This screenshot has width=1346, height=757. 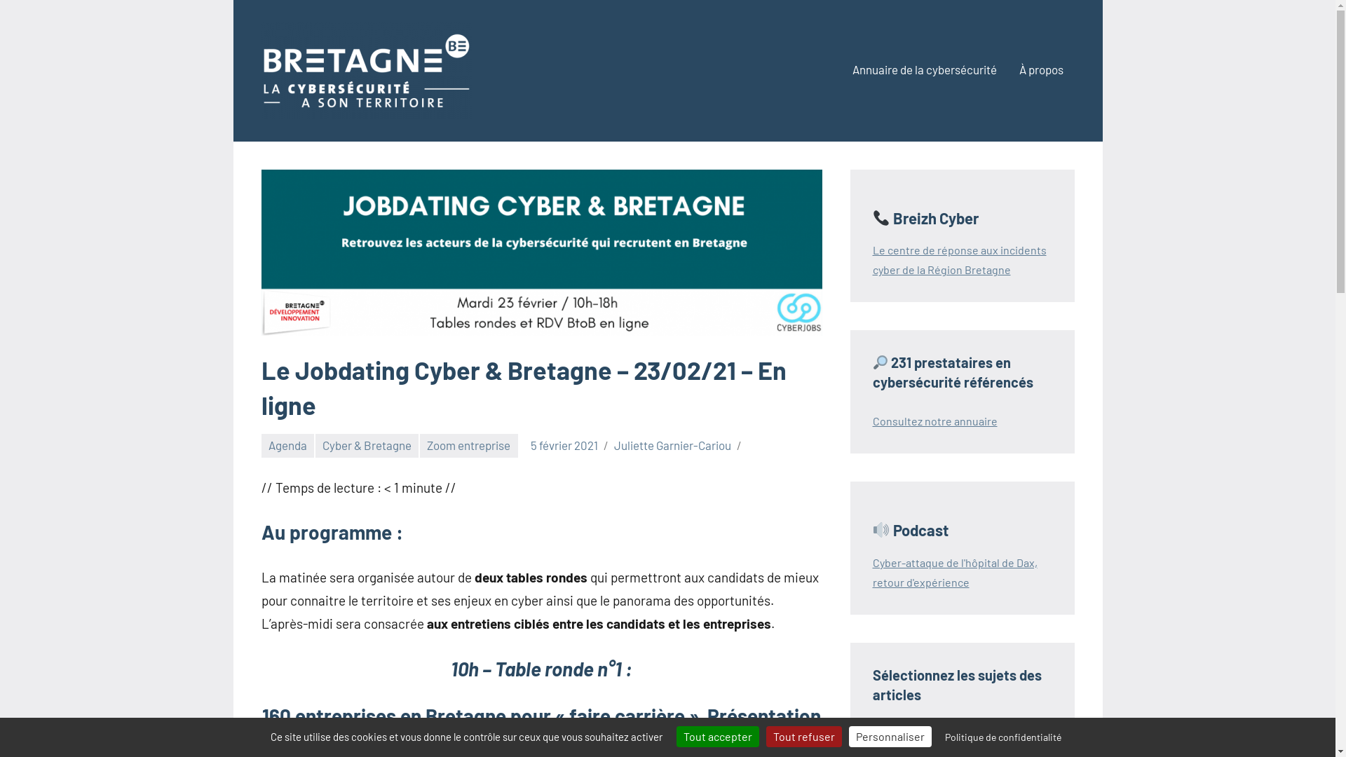 What do you see at coordinates (468, 446) in the screenshot?
I see `Zoom entreprise` at bounding box center [468, 446].